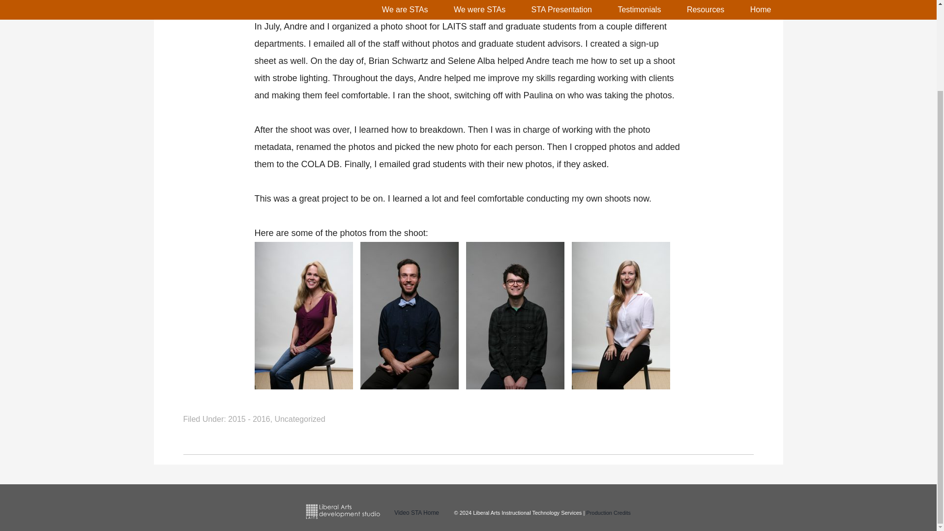 The width and height of the screenshot is (944, 531). What do you see at coordinates (299, 419) in the screenshot?
I see `Uncategorized` at bounding box center [299, 419].